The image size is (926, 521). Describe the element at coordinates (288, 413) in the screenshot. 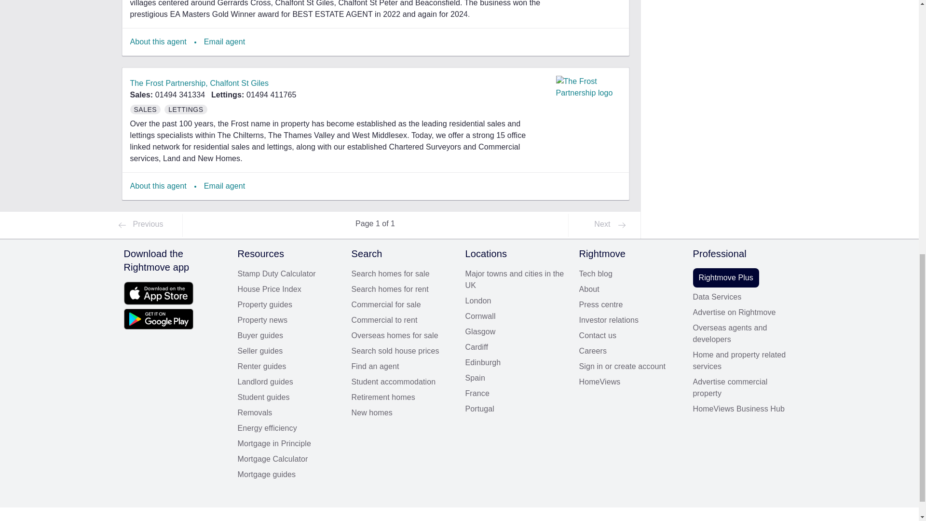

I see `Removals` at that location.